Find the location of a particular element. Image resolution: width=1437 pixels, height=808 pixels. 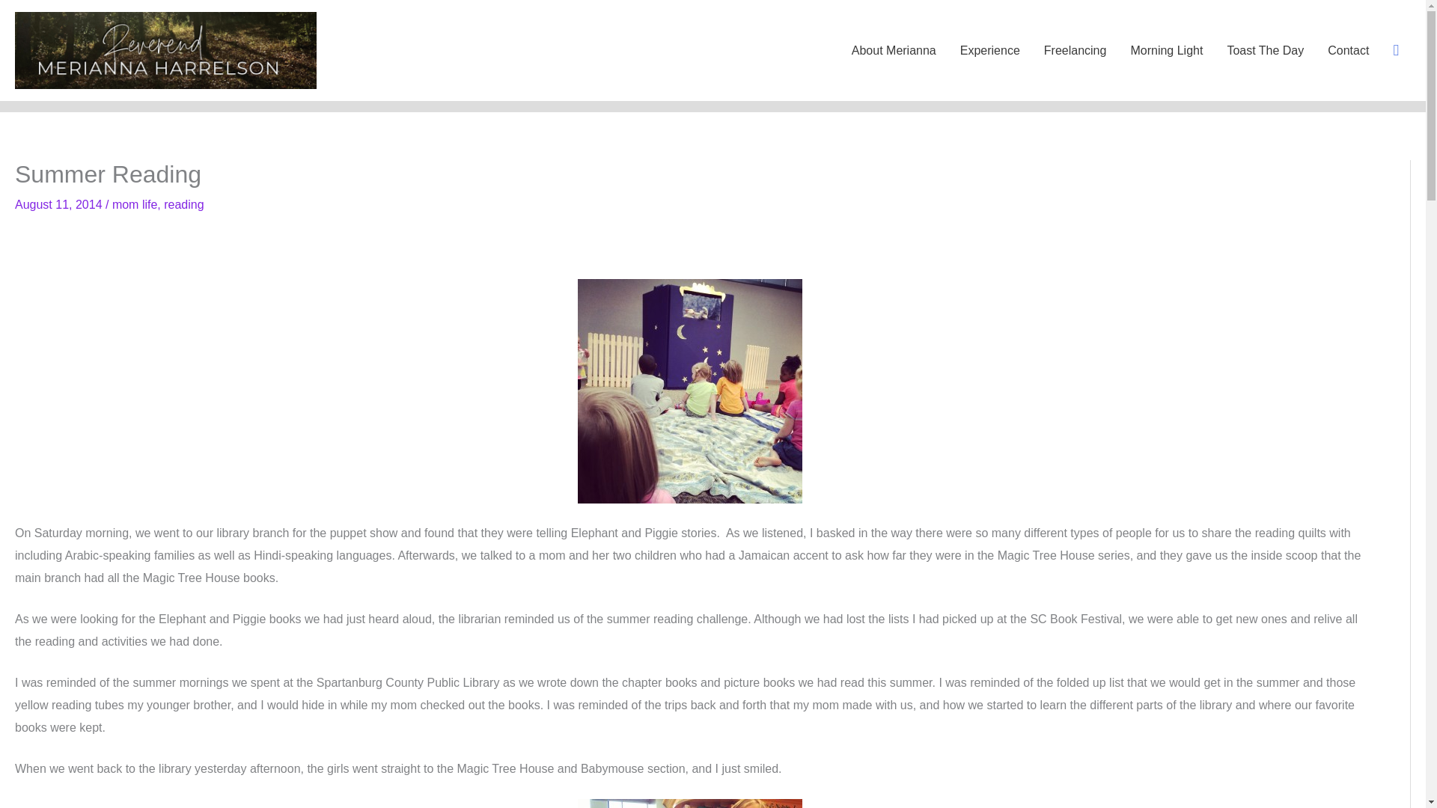

Search is located at coordinates (1395, 50).